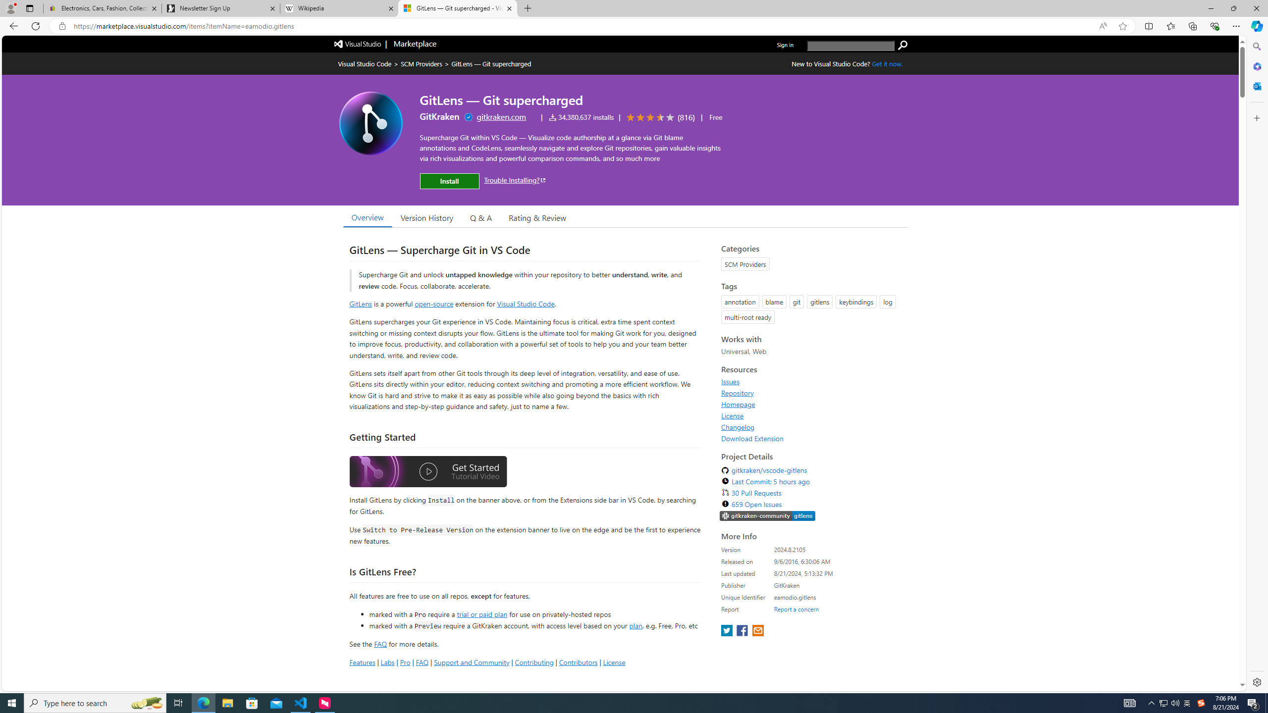 The image size is (1268, 713). What do you see at coordinates (635, 626) in the screenshot?
I see `plan` at bounding box center [635, 626].